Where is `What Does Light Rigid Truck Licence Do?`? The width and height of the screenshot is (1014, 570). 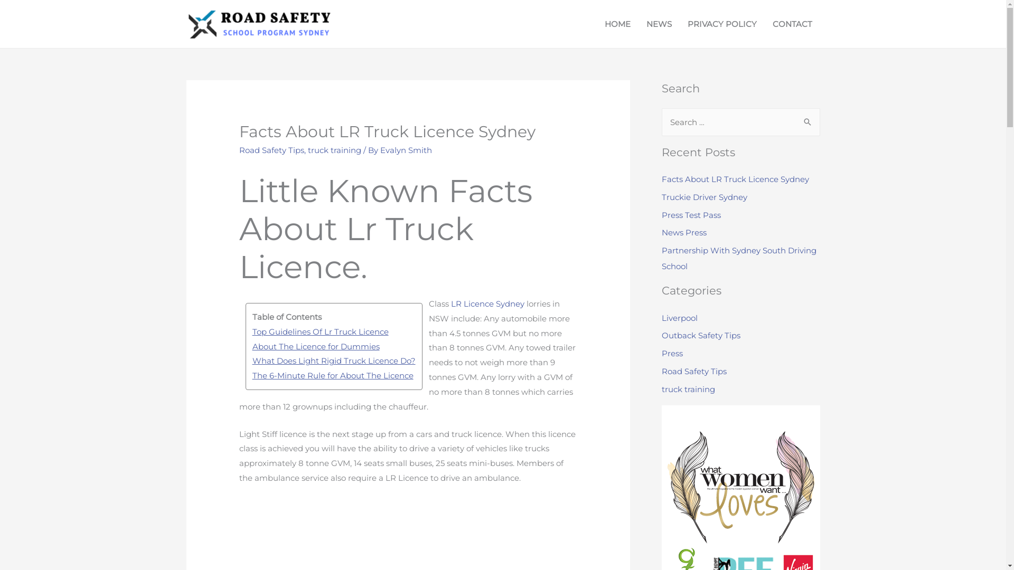 What Does Light Rigid Truck Licence Do? is located at coordinates (334, 361).